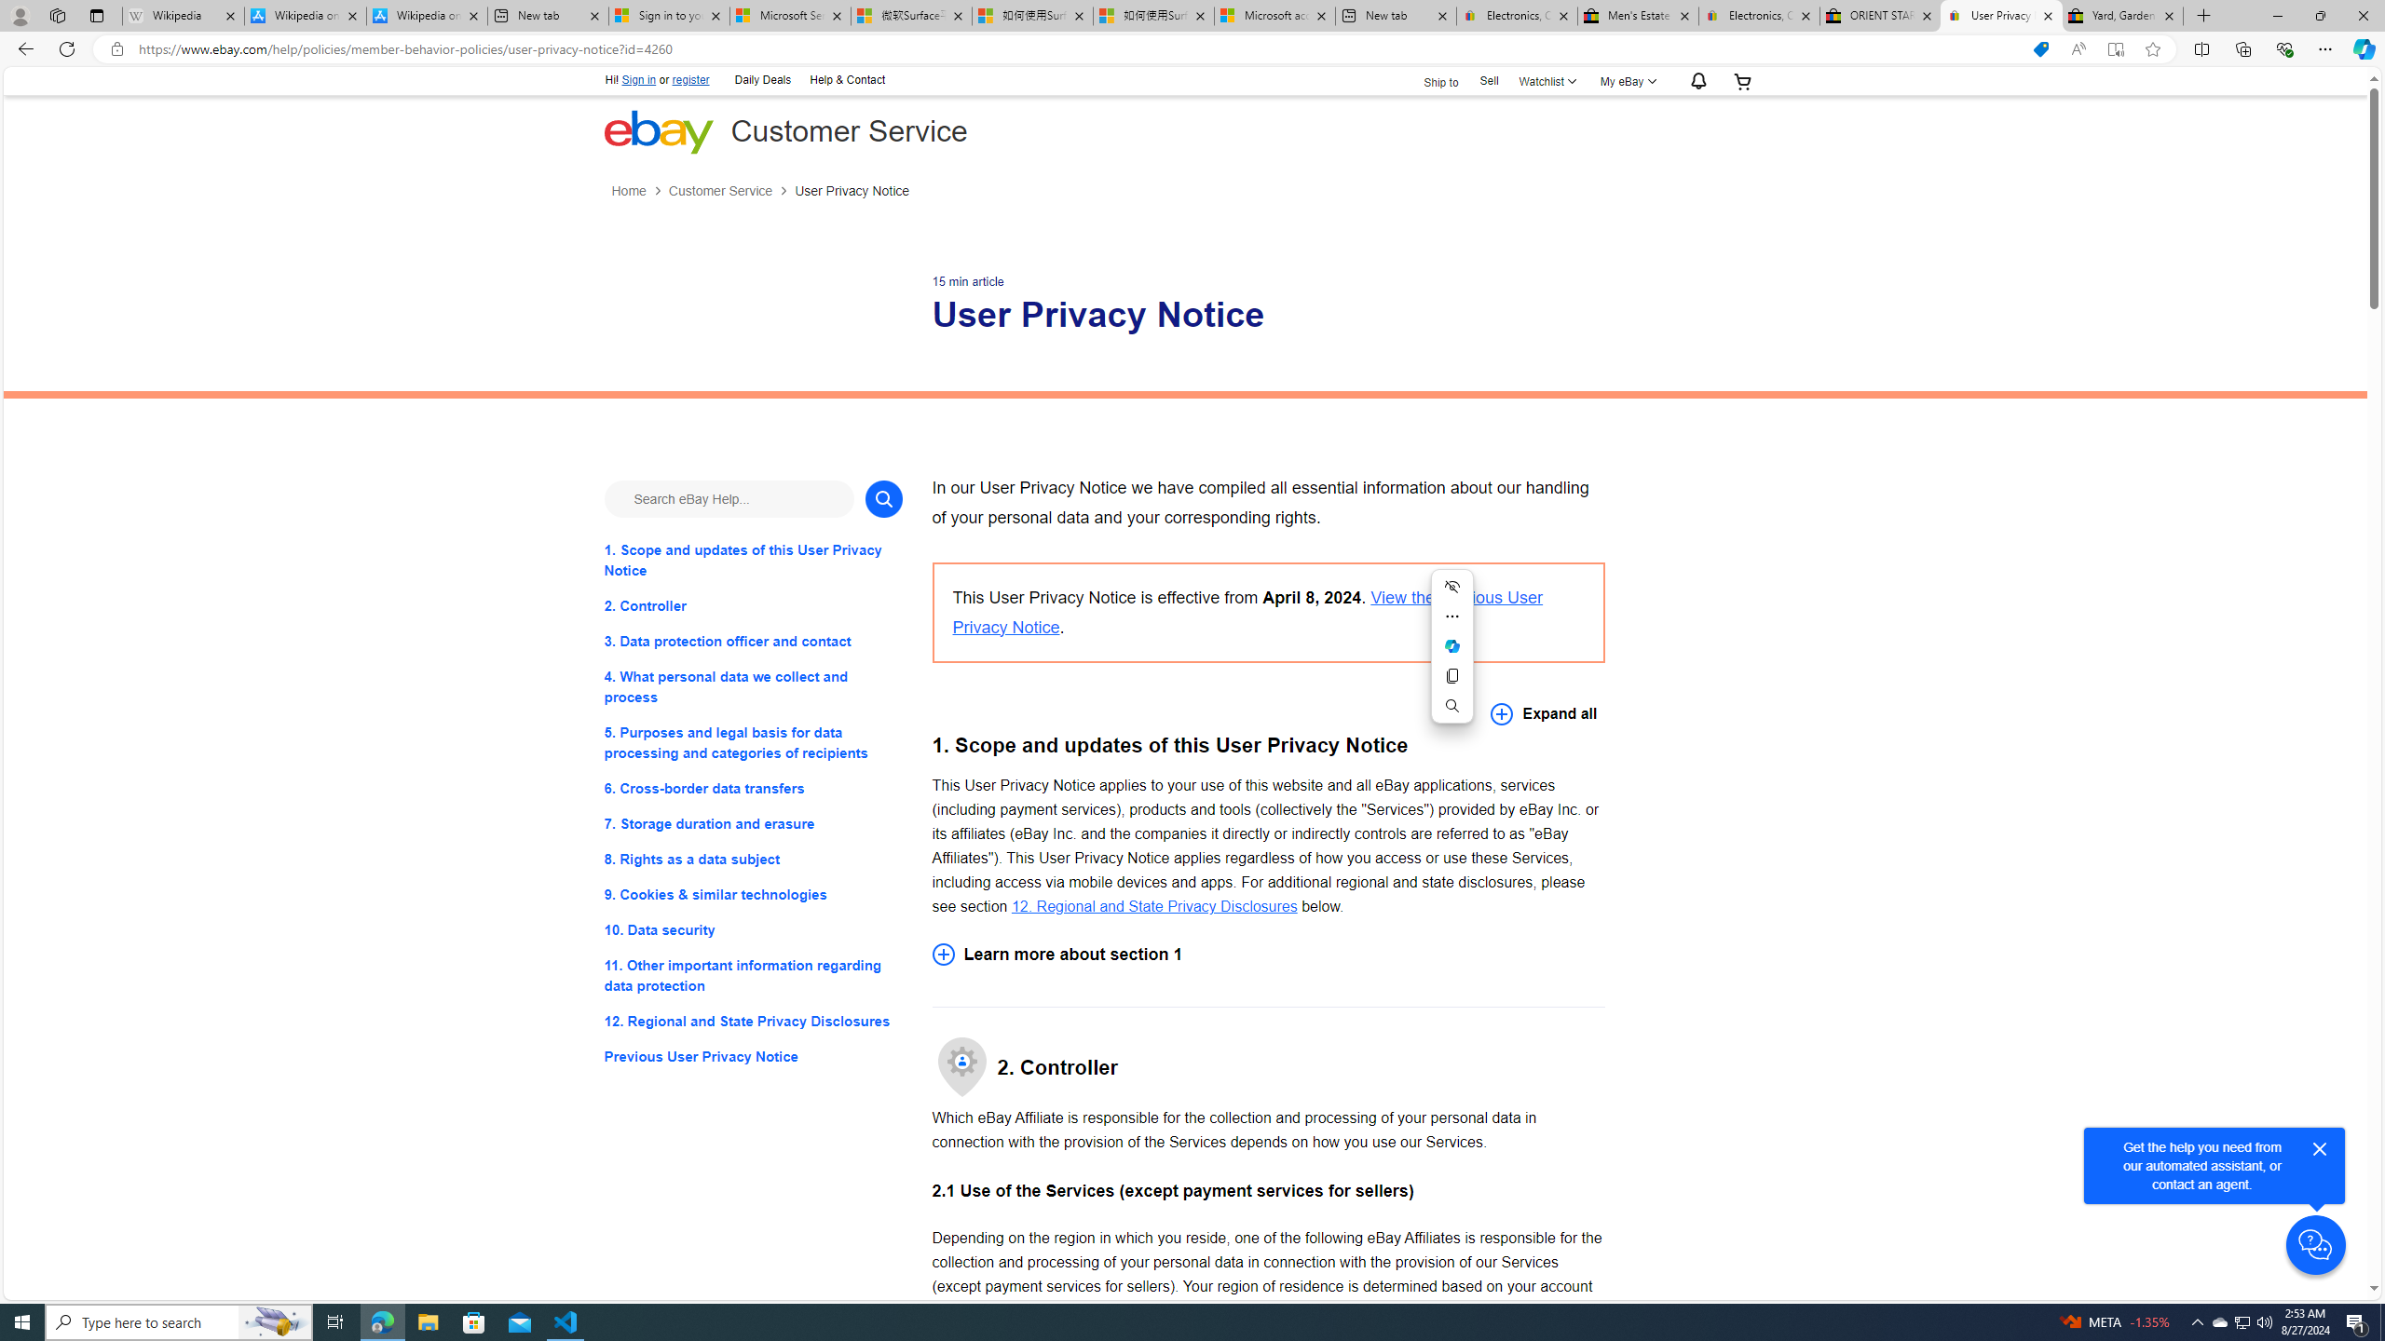  Describe the element at coordinates (1743, 80) in the screenshot. I see `Your shopping cart` at that location.